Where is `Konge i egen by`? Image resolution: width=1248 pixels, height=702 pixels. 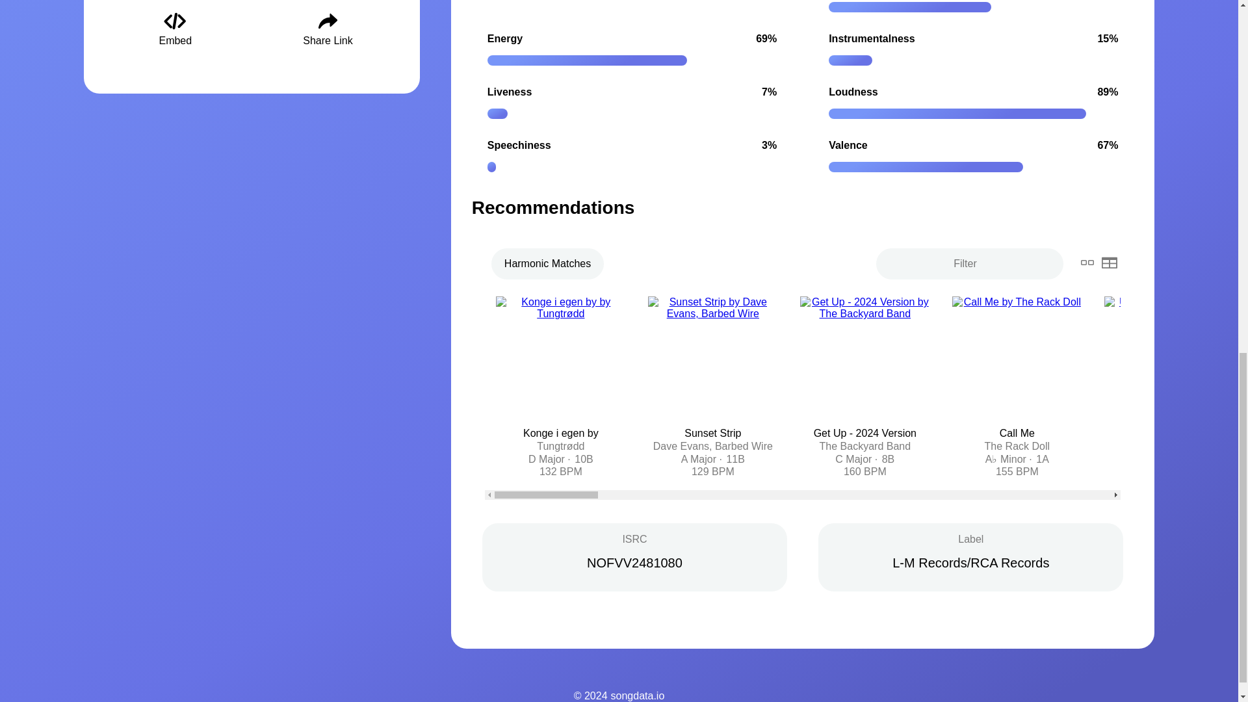
Konge i egen by is located at coordinates (560, 433).